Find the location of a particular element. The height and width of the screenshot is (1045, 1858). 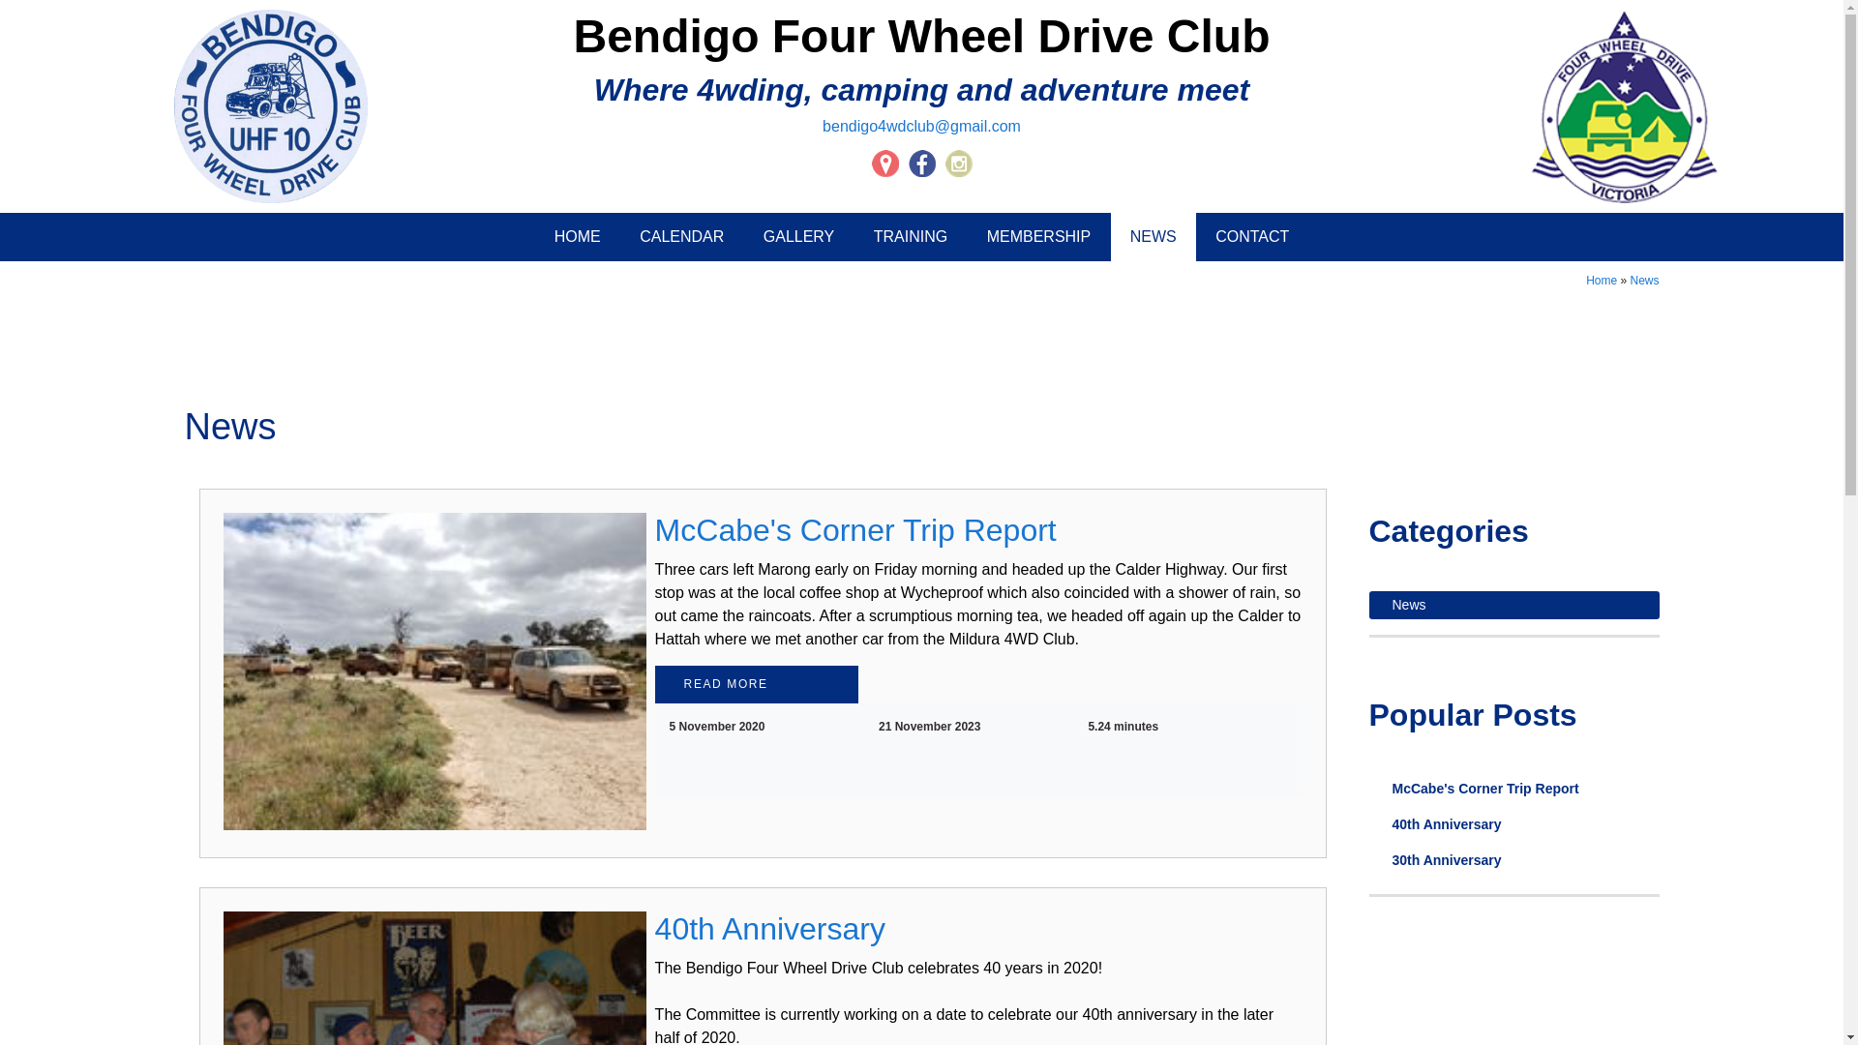

McCabe's Corner Trip Report is located at coordinates (1513, 790).